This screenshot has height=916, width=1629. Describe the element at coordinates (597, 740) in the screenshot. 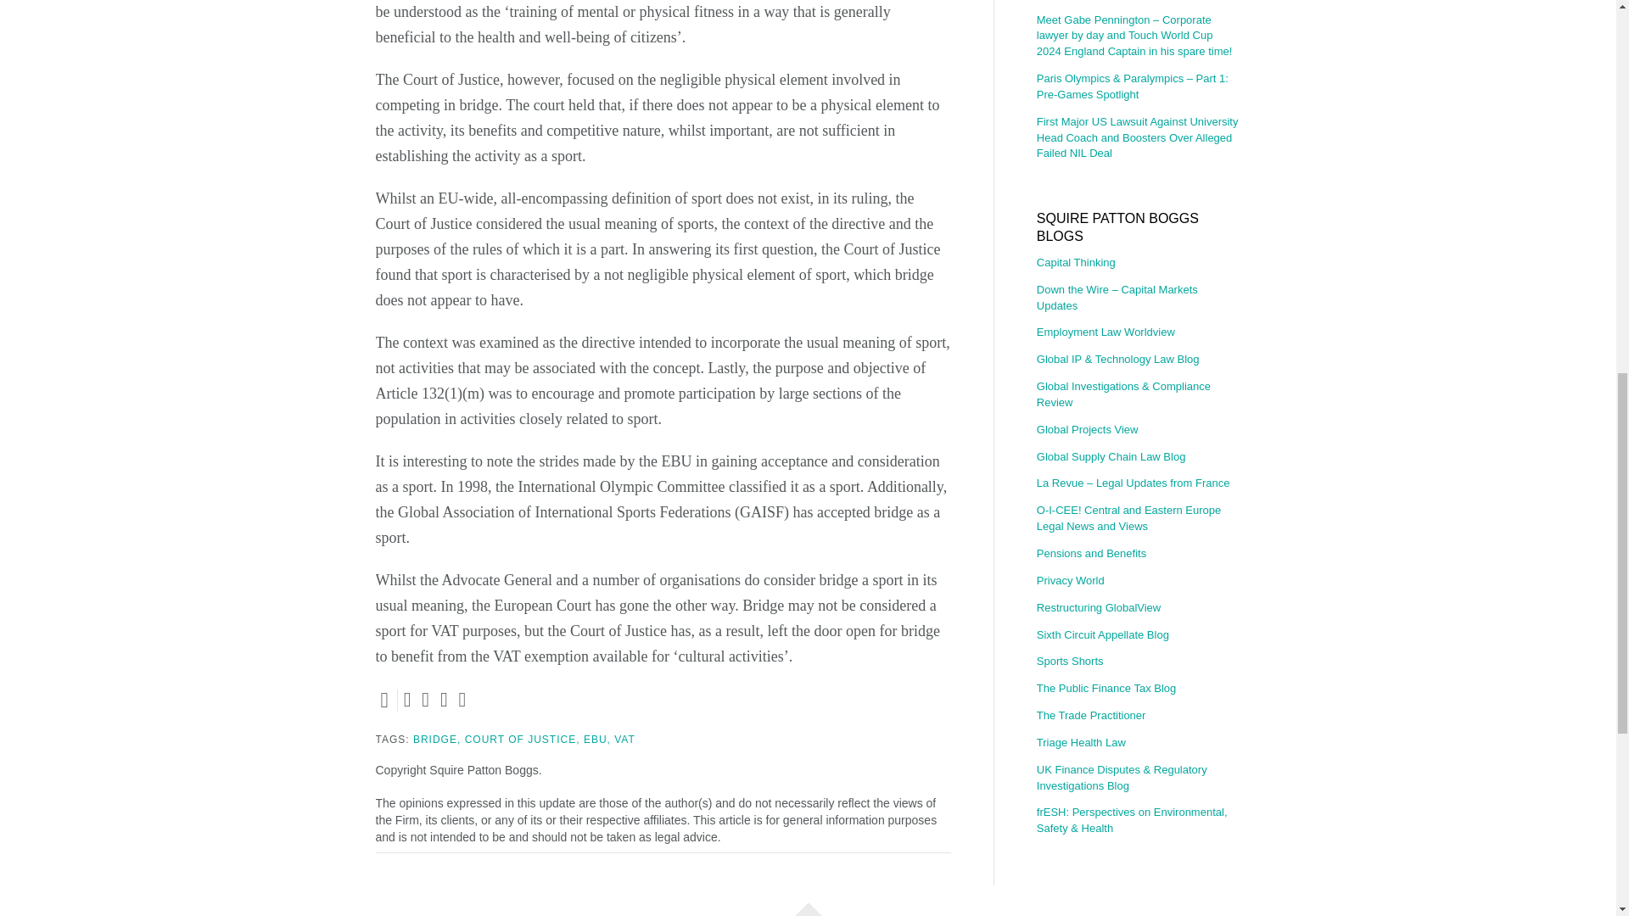

I see `EBU,` at that location.